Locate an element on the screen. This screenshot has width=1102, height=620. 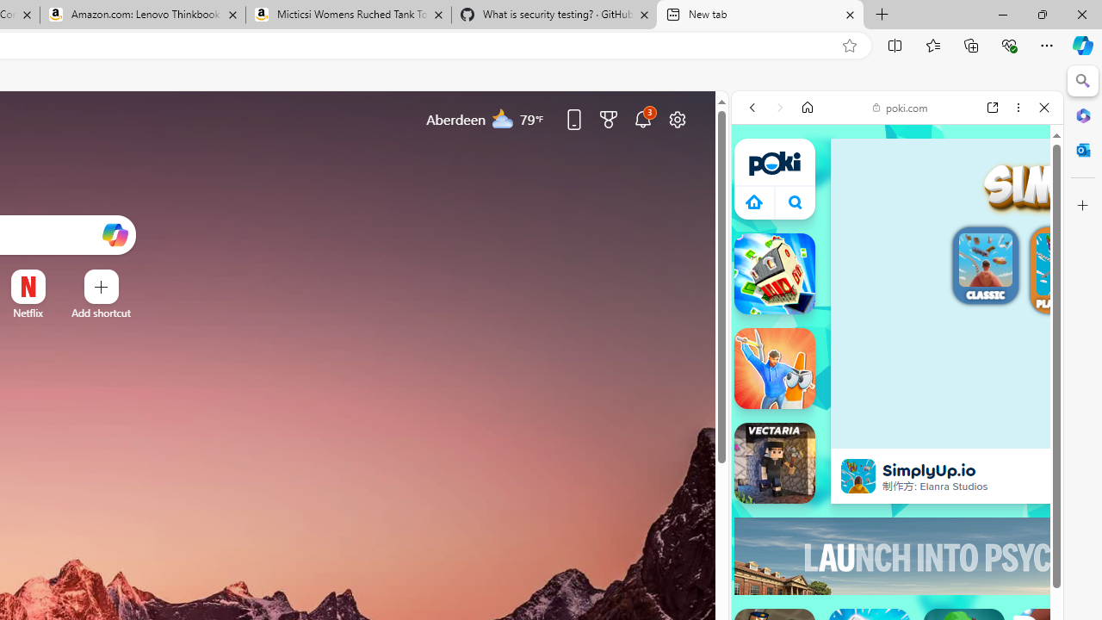
Class: B_5ykBA46kDOxiz_R9wm is located at coordinates (796, 201).